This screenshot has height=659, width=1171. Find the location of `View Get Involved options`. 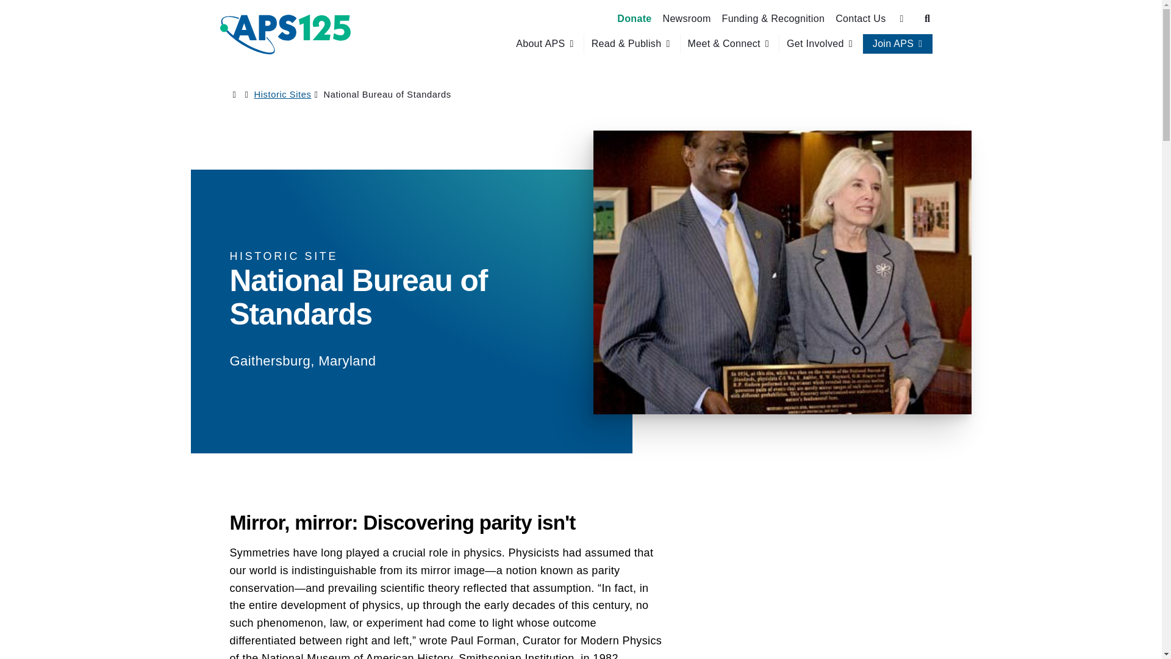

View Get Involved options is located at coordinates (821, 44).